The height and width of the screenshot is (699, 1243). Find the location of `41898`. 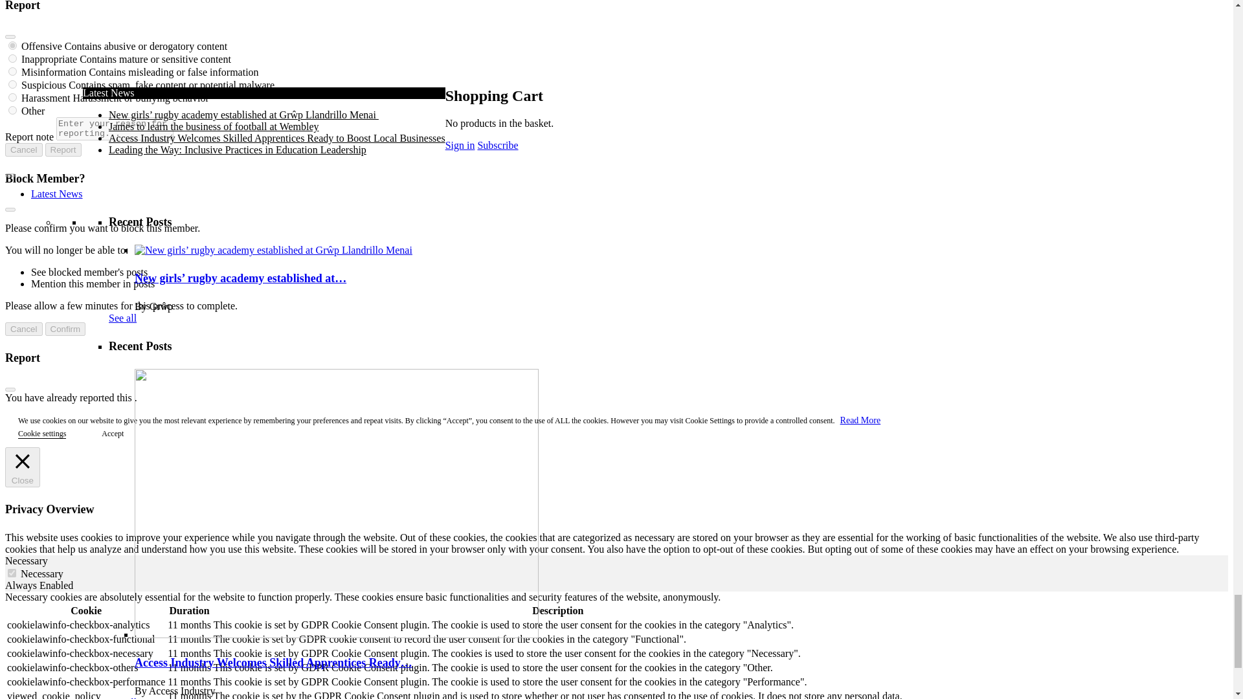

41898 is located at coordinates (13, 97).